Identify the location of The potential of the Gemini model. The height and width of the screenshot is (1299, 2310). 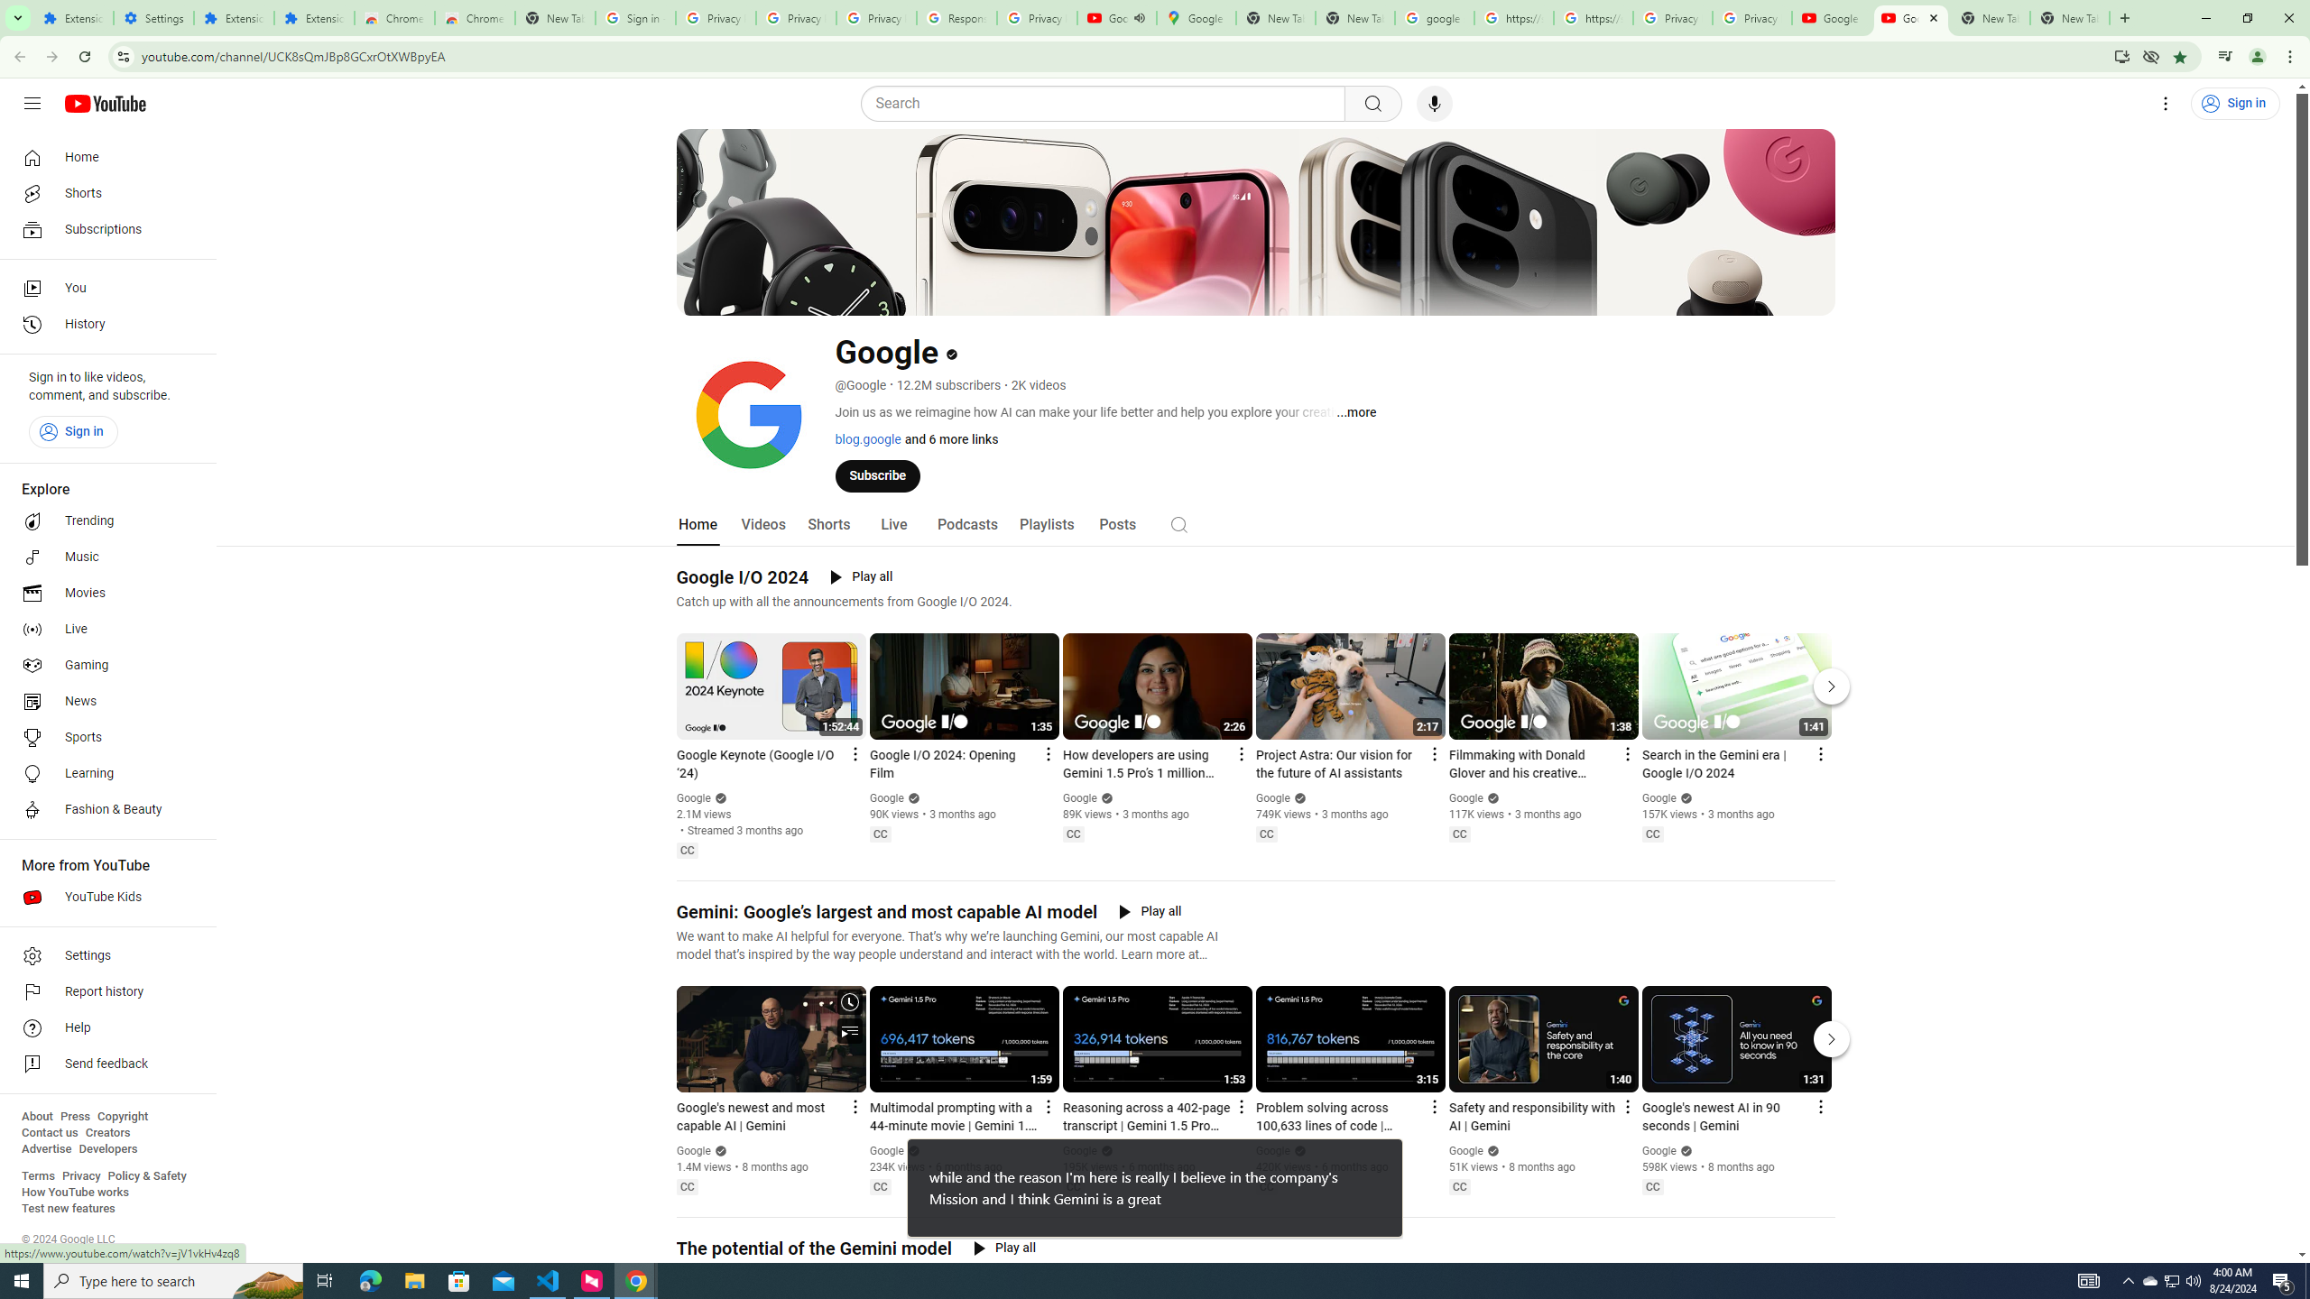
(814, 1248).